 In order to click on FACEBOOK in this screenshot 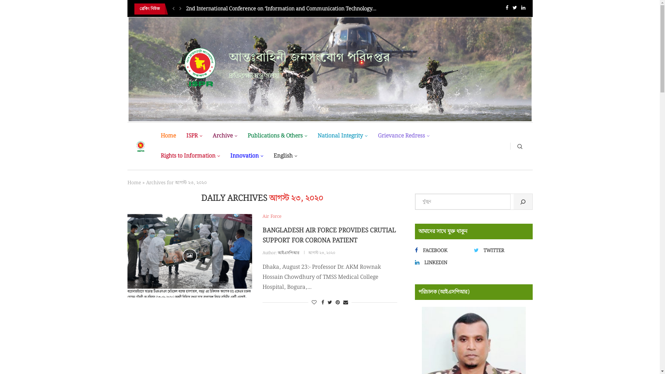, I will do `click(442, 251)`.